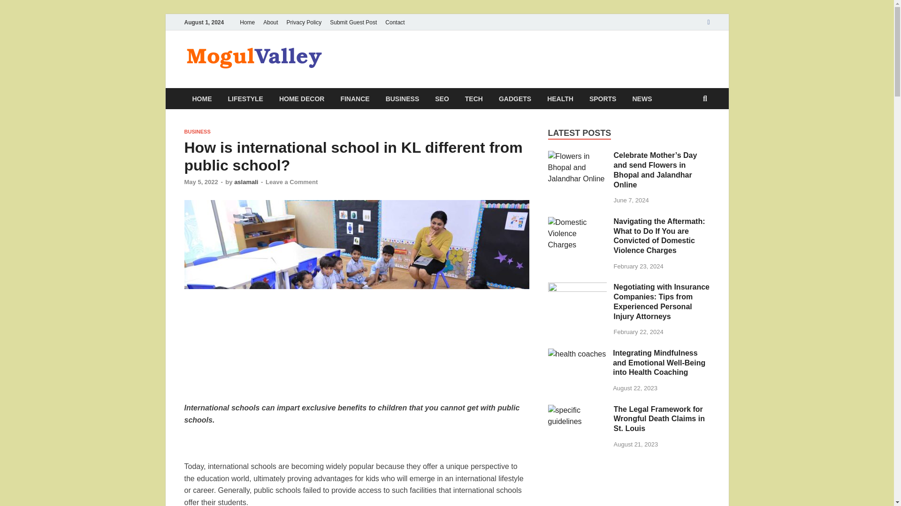 The image size is (901, 506). What do you see at coordinates (603, 98) in the screenshot?
I see `SPORTS` at bounding box center [603, 98].